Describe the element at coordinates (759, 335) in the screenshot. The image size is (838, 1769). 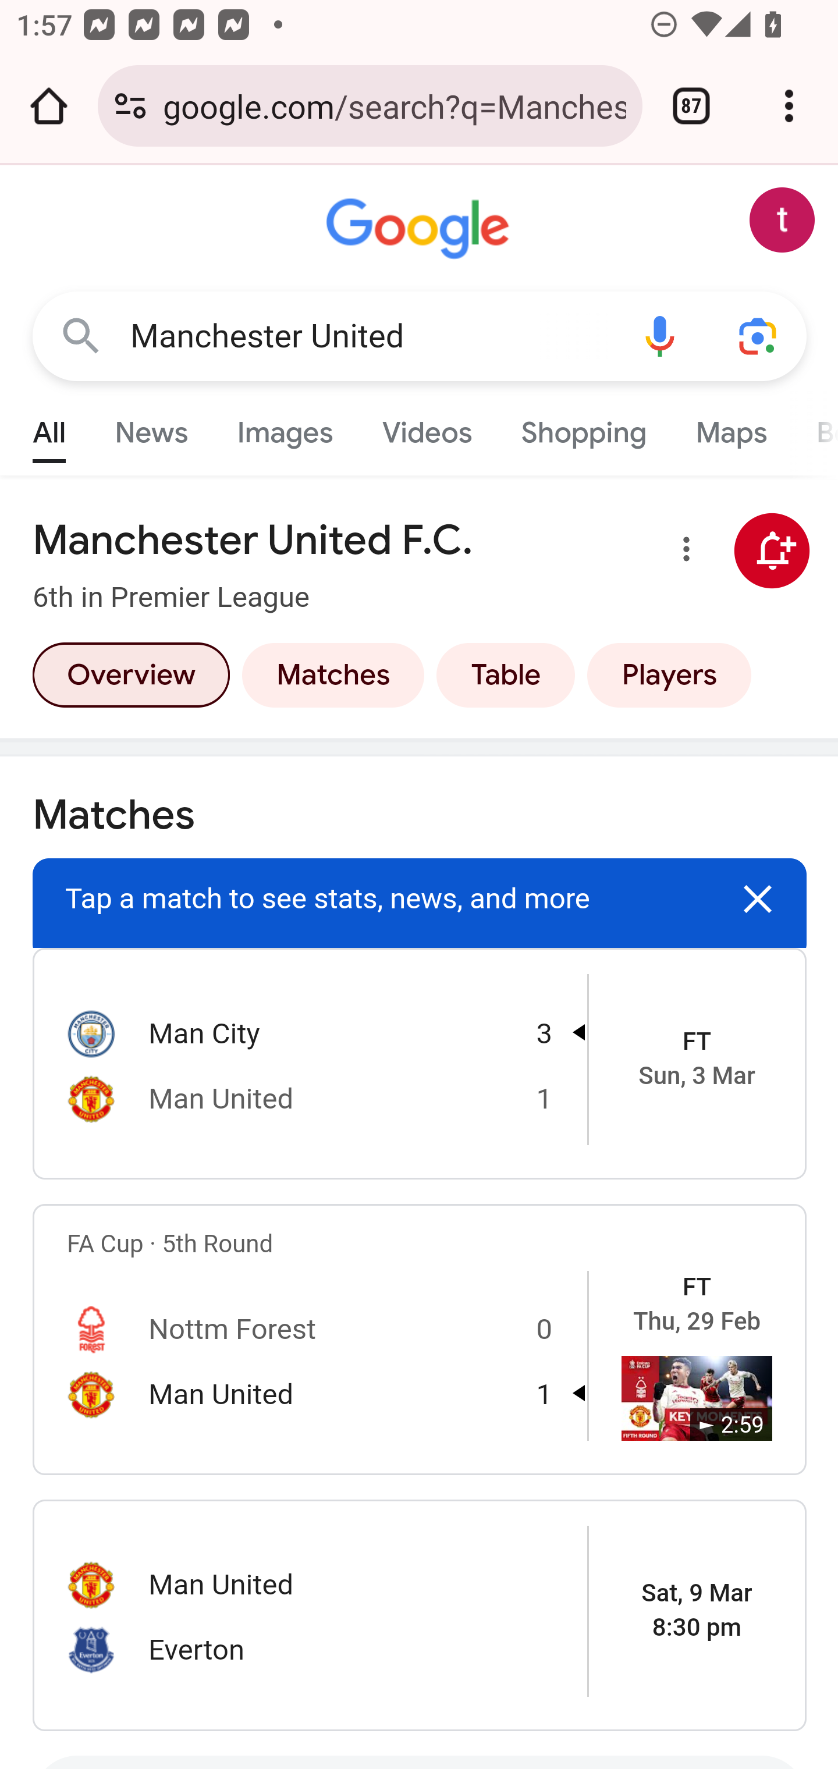
I see `Search using your camera or photos` at that location.